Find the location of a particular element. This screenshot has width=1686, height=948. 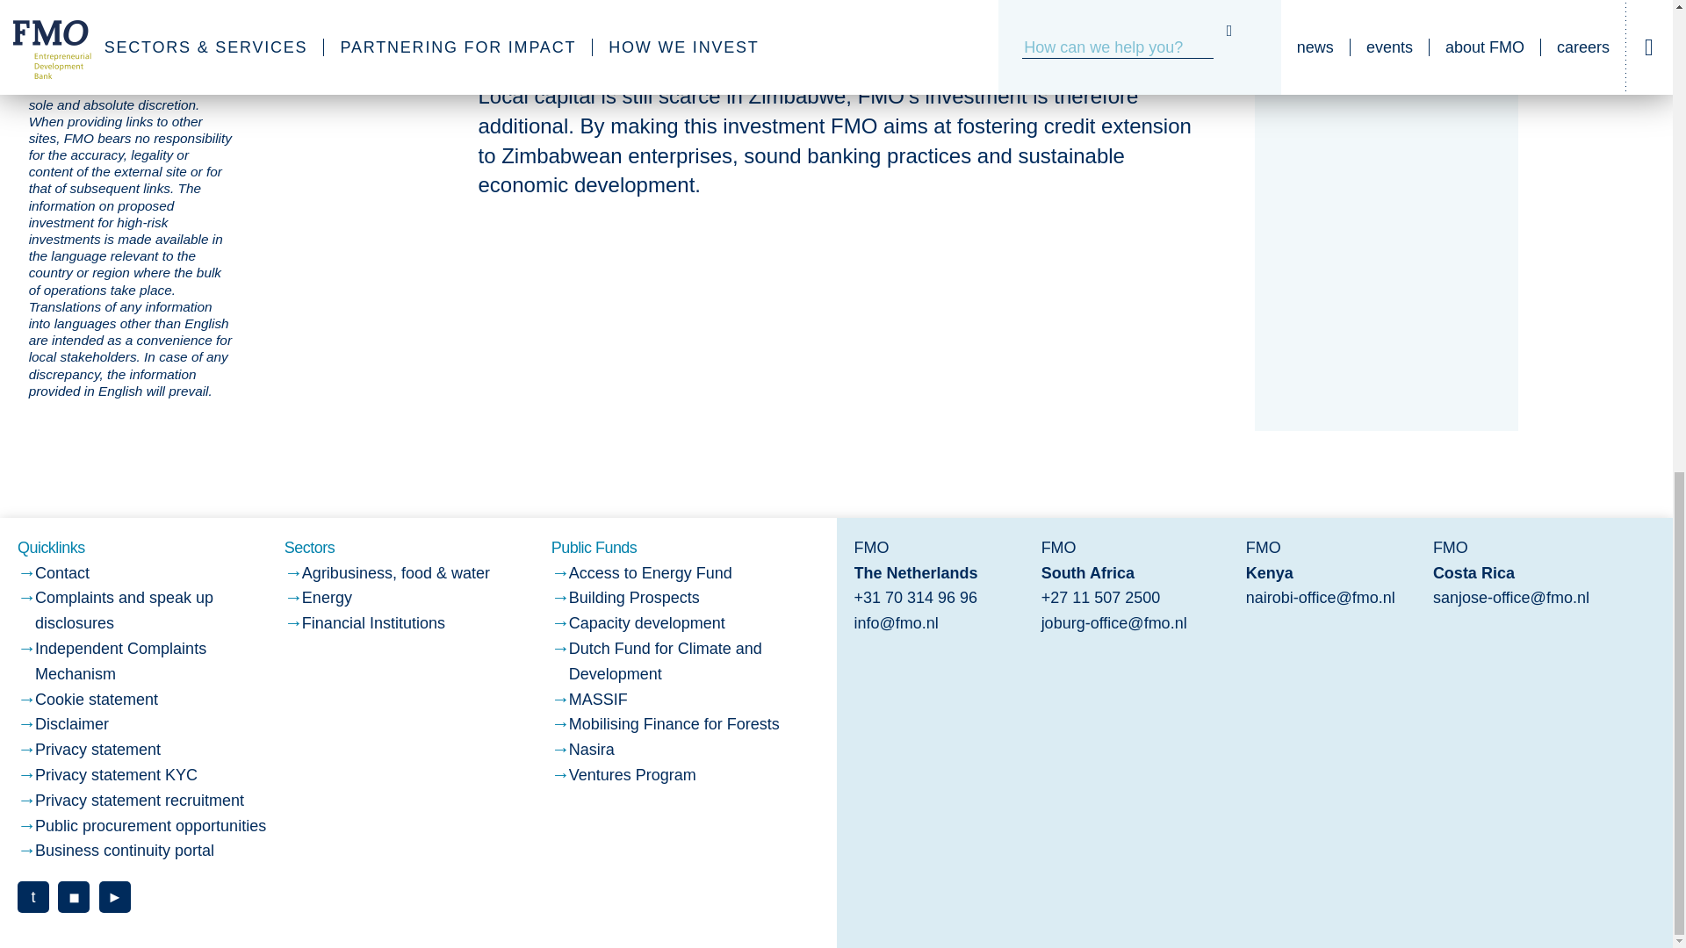

Business continuity portal is located at coordinates (125, 850).